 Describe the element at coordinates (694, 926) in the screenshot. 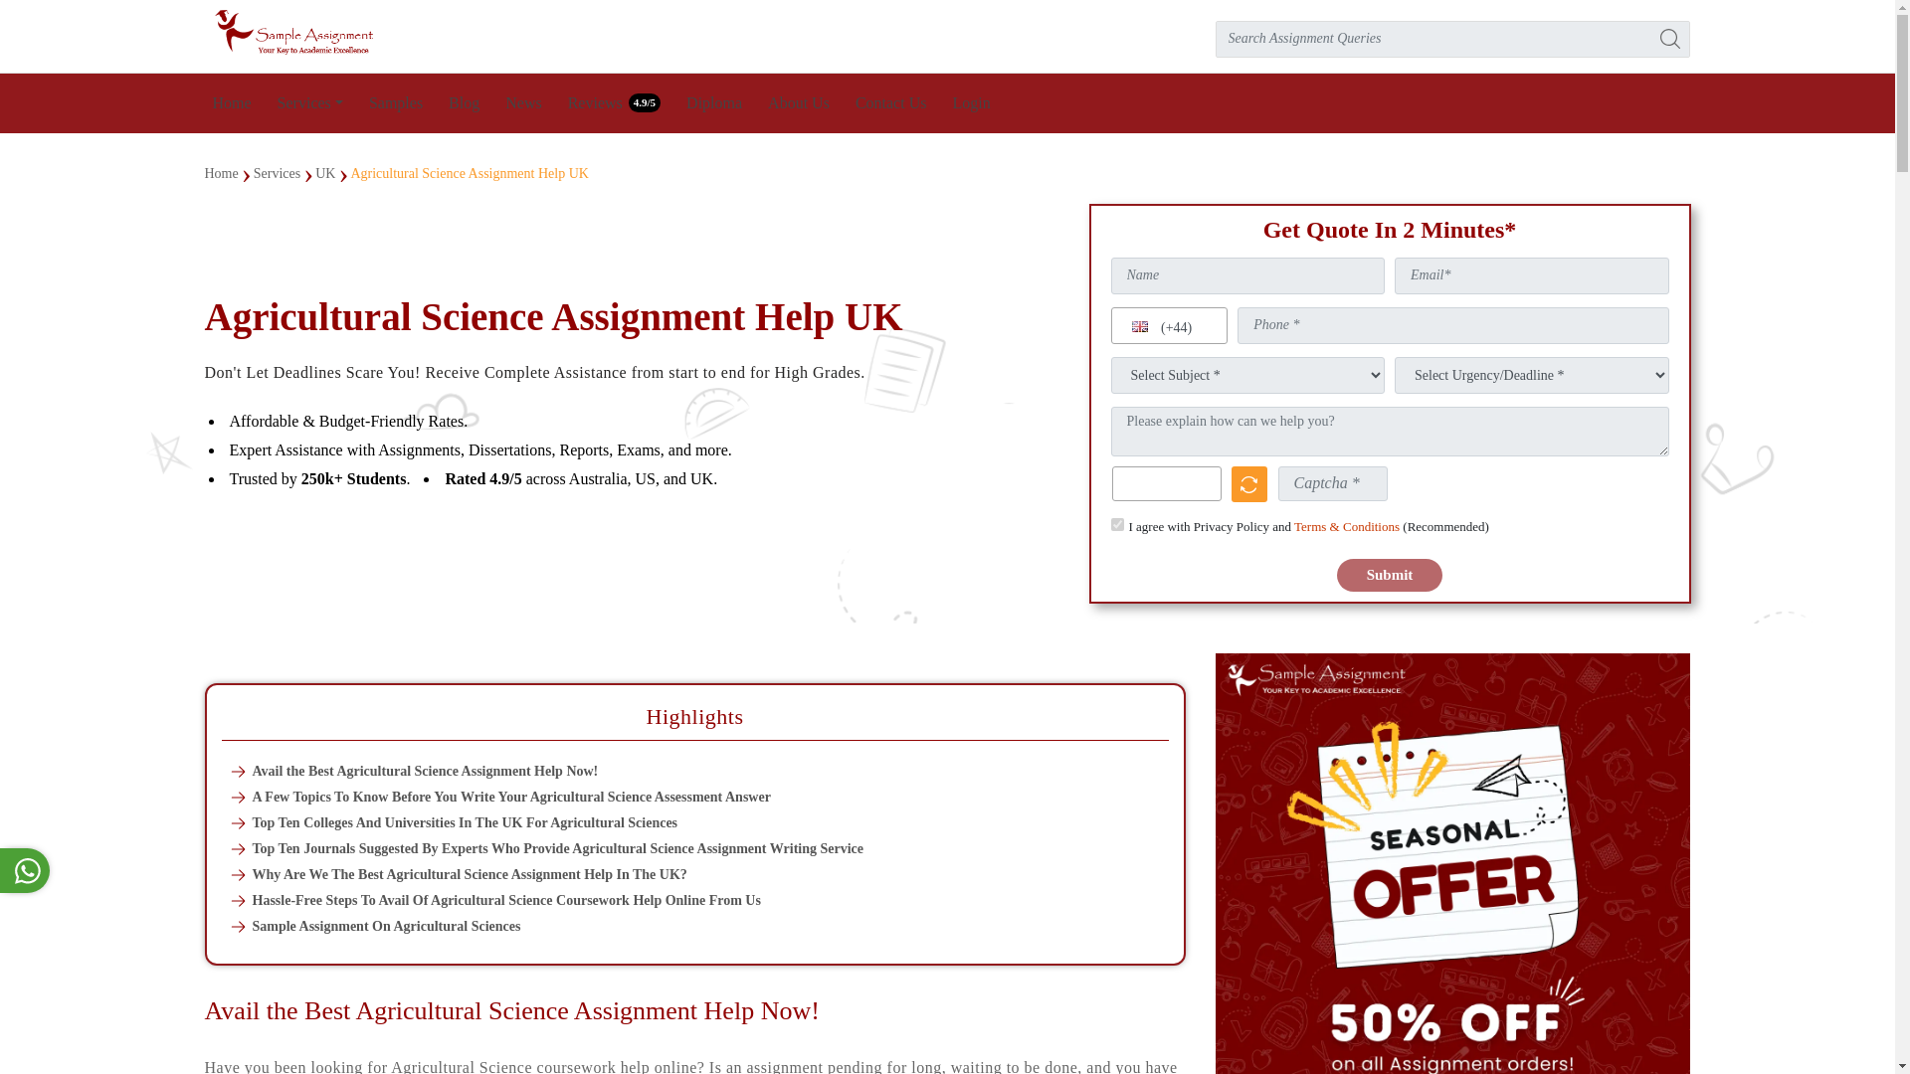

I see `Sample Assignment On Agricultural Sciences` at that location.